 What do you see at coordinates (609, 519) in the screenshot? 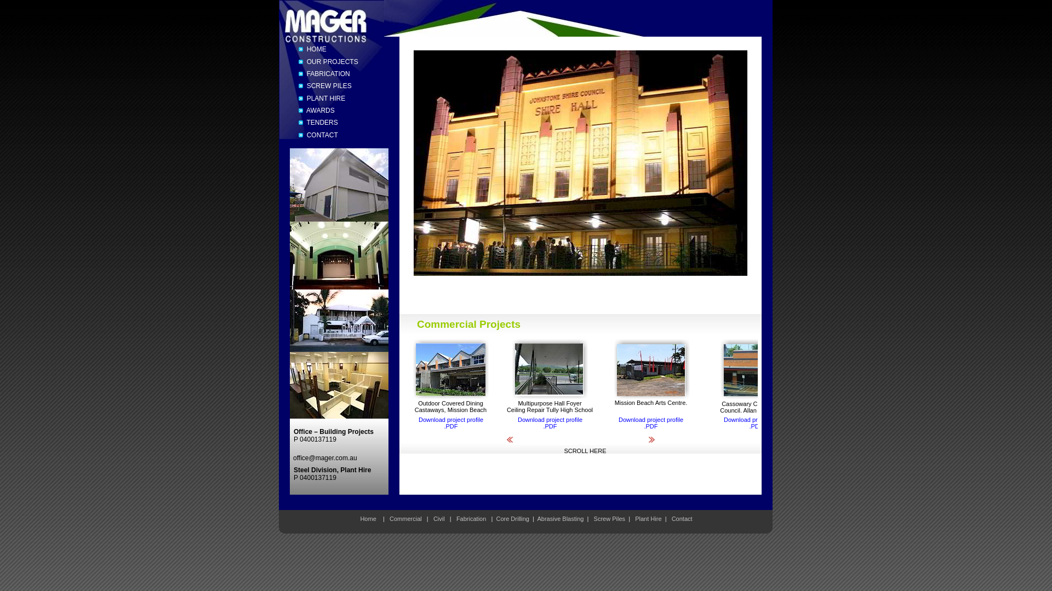
I see `Screw Piles` at bounding box center [609, 519].